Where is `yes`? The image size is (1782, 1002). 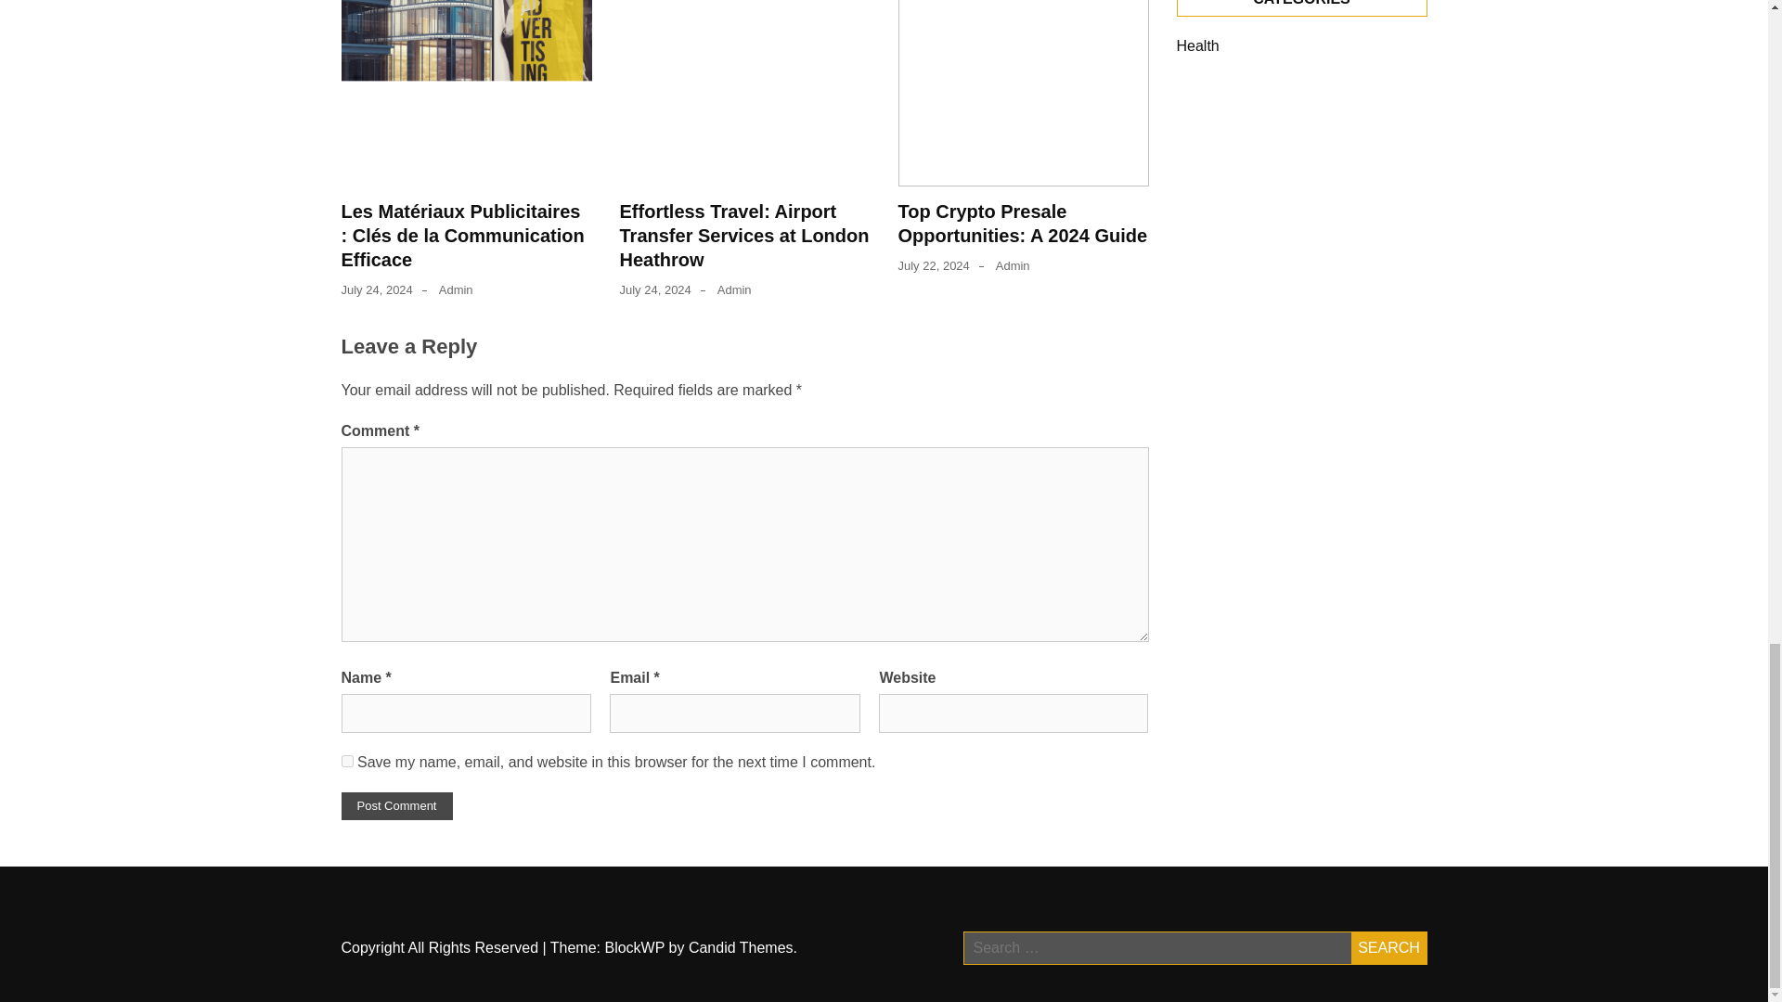 yes is located at coordinates (347, 761).